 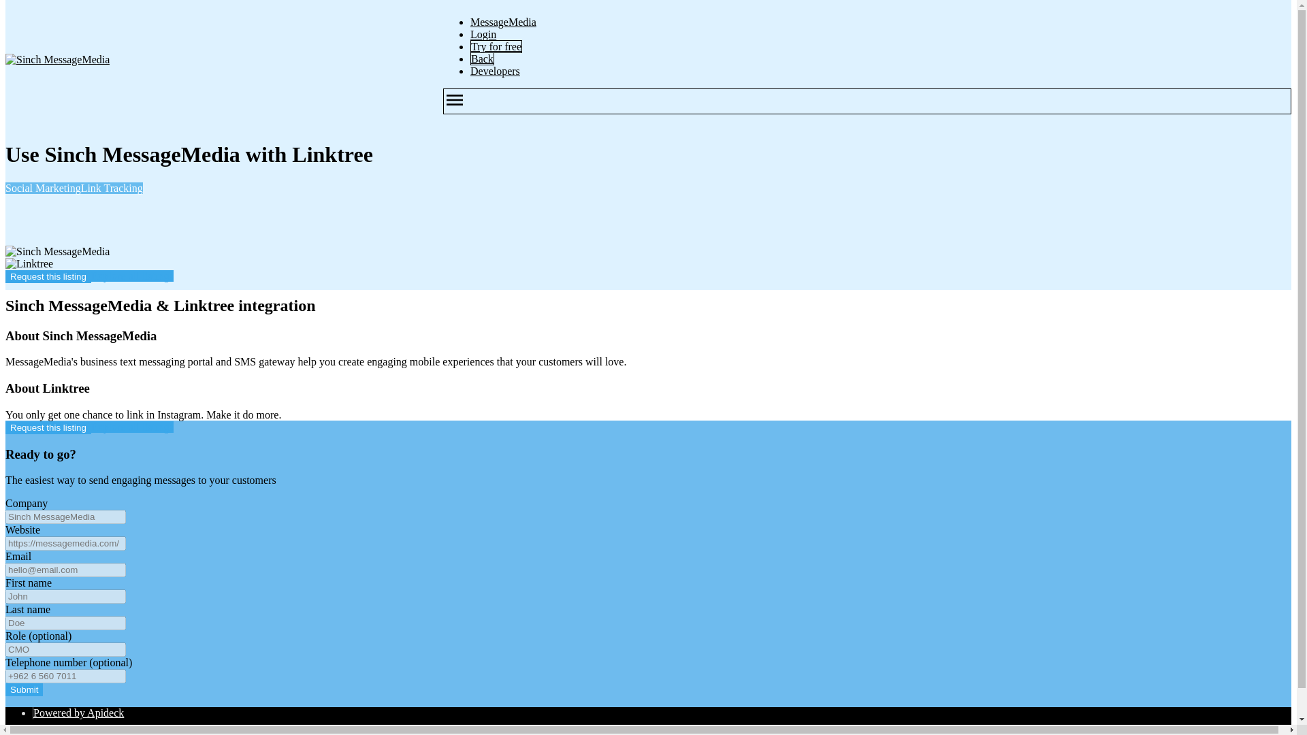 What do you see at coordinates (132, 276) in the screenshot?
I see `Explore all listings` at bounding box center [132, 276].